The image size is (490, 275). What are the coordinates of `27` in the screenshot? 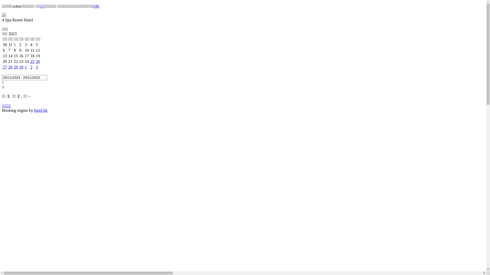 It's located at (5, 67).